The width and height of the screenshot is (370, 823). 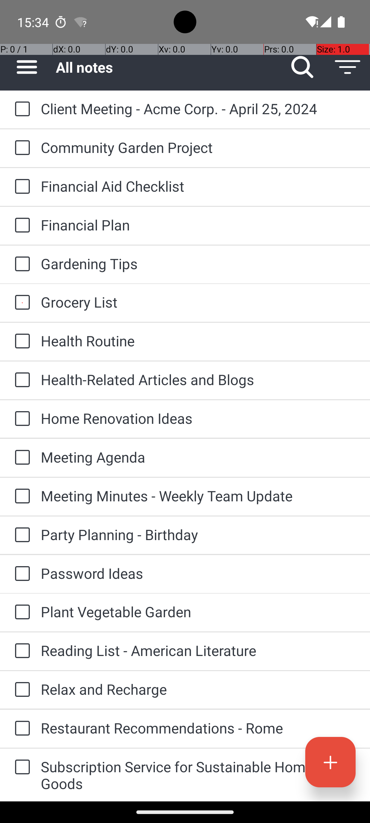 What do you see at coordinates (199, 775) in the screenshot?
I see `Subscription Service for Sustainable Home Goods` at bounding box center [199, 775].